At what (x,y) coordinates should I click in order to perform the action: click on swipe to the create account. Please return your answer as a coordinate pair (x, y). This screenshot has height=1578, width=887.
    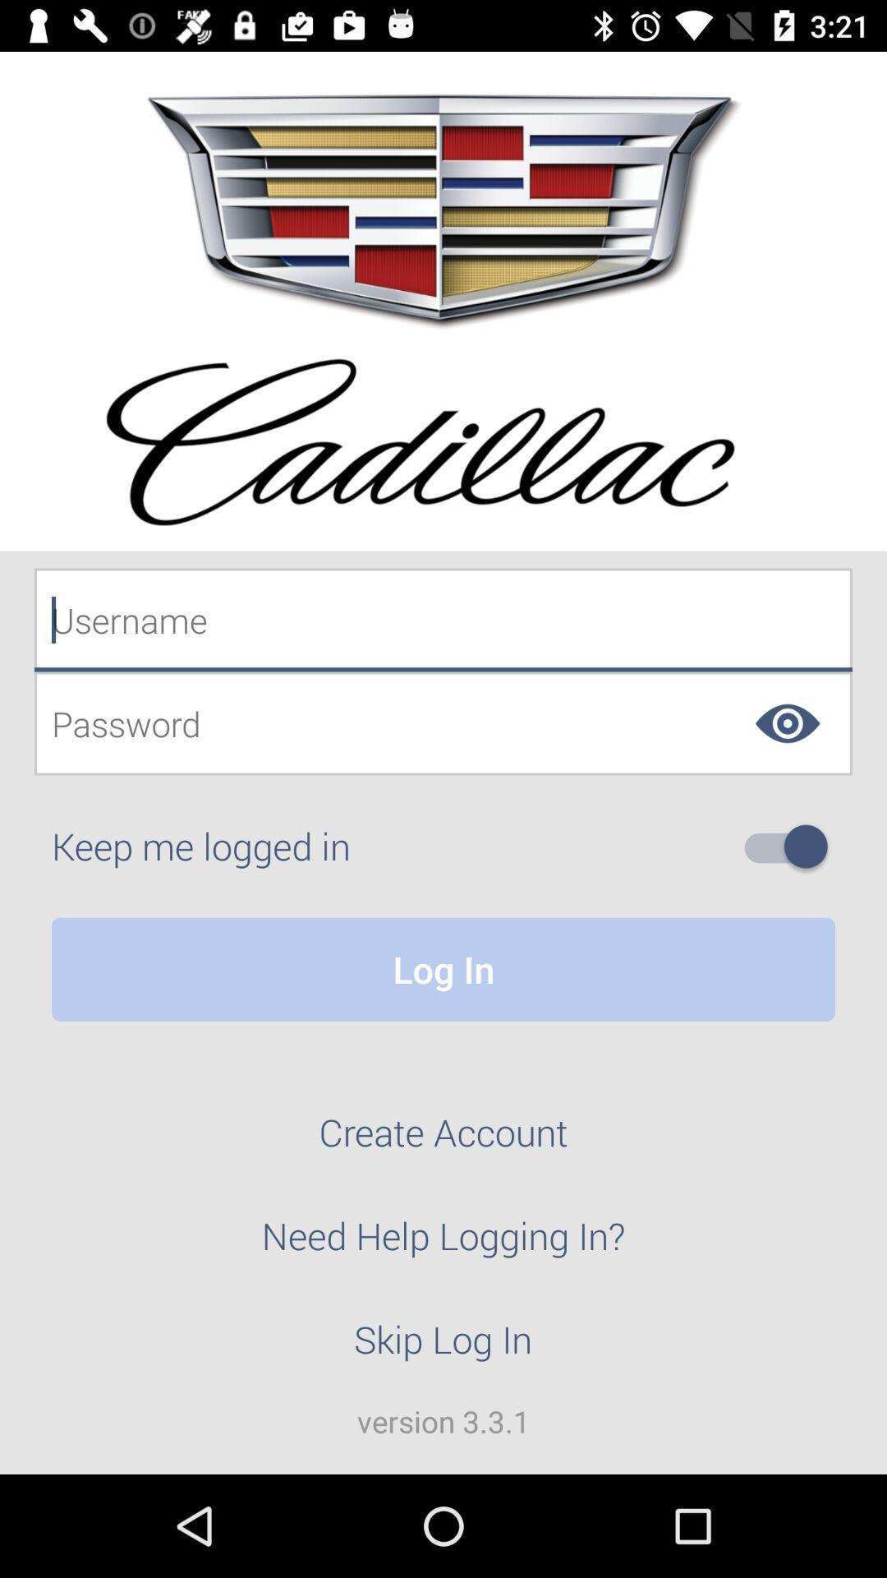
    Looking at the image, I should click on (443, 1142).